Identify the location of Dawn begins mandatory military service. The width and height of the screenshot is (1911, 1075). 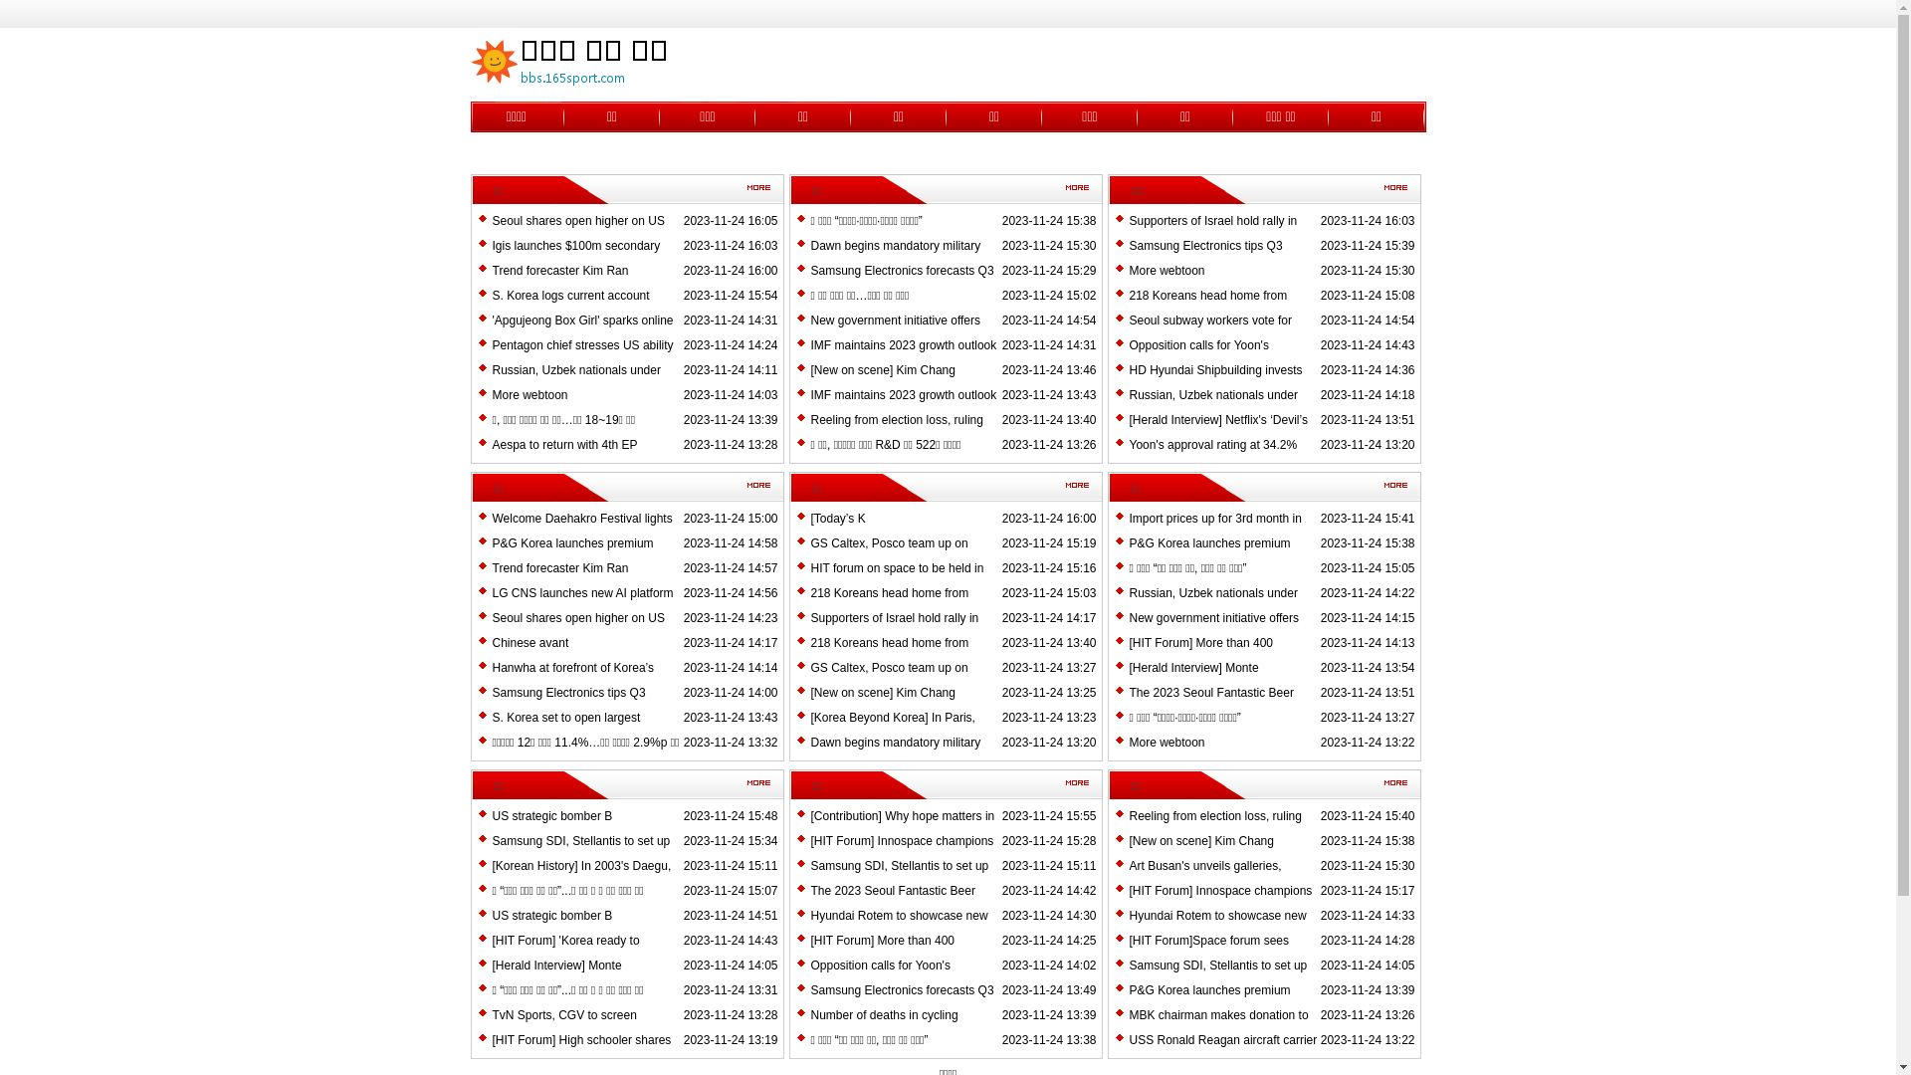
(896, 258).